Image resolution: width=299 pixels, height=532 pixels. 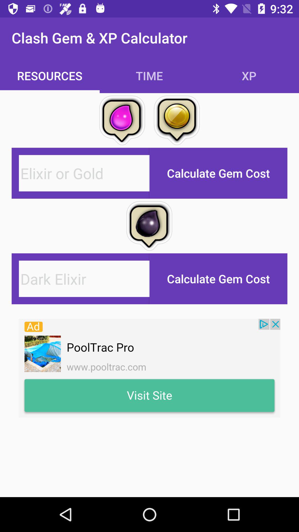 I want to click on dark elixir, so click(x=84, y=279).